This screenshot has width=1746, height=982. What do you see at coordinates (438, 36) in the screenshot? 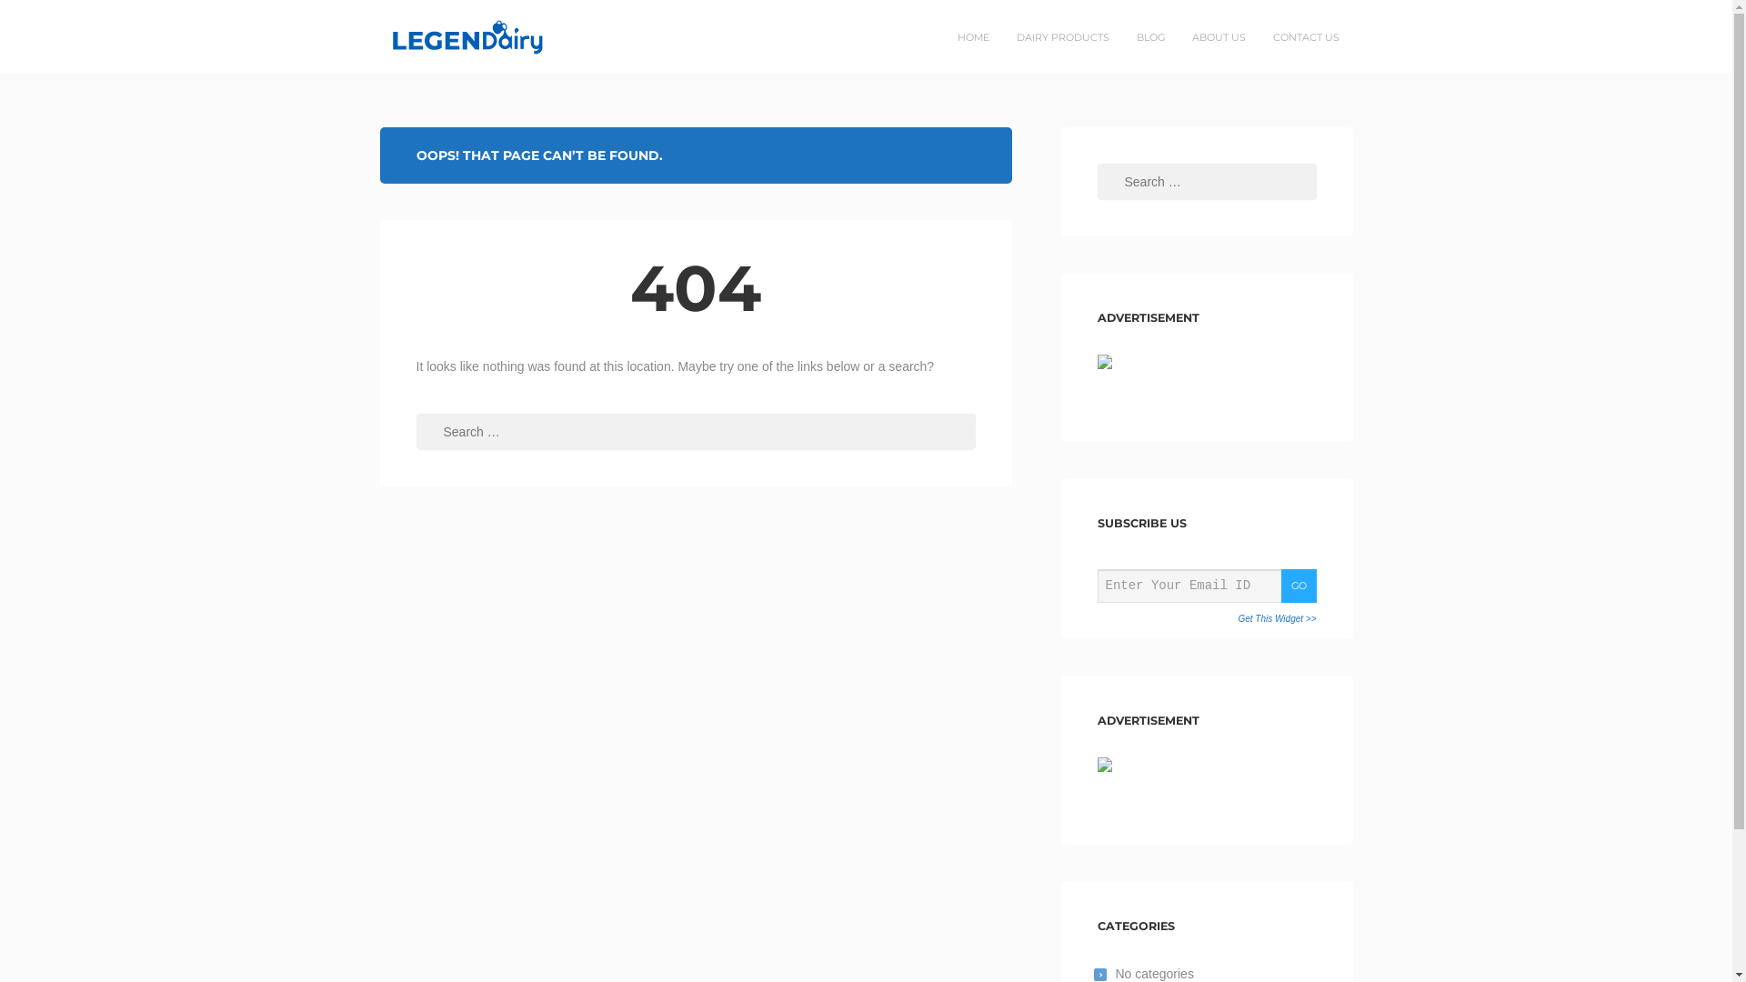
I see `LEGEN DAIRY` at bounding box center [438, 36].